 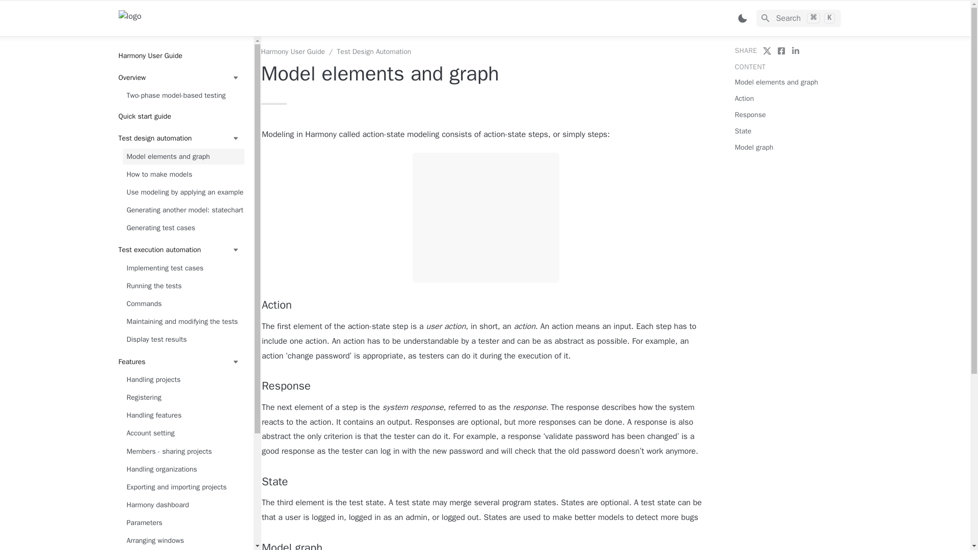 I want to click on Harmony User Guide, so click(x=292, y=52).